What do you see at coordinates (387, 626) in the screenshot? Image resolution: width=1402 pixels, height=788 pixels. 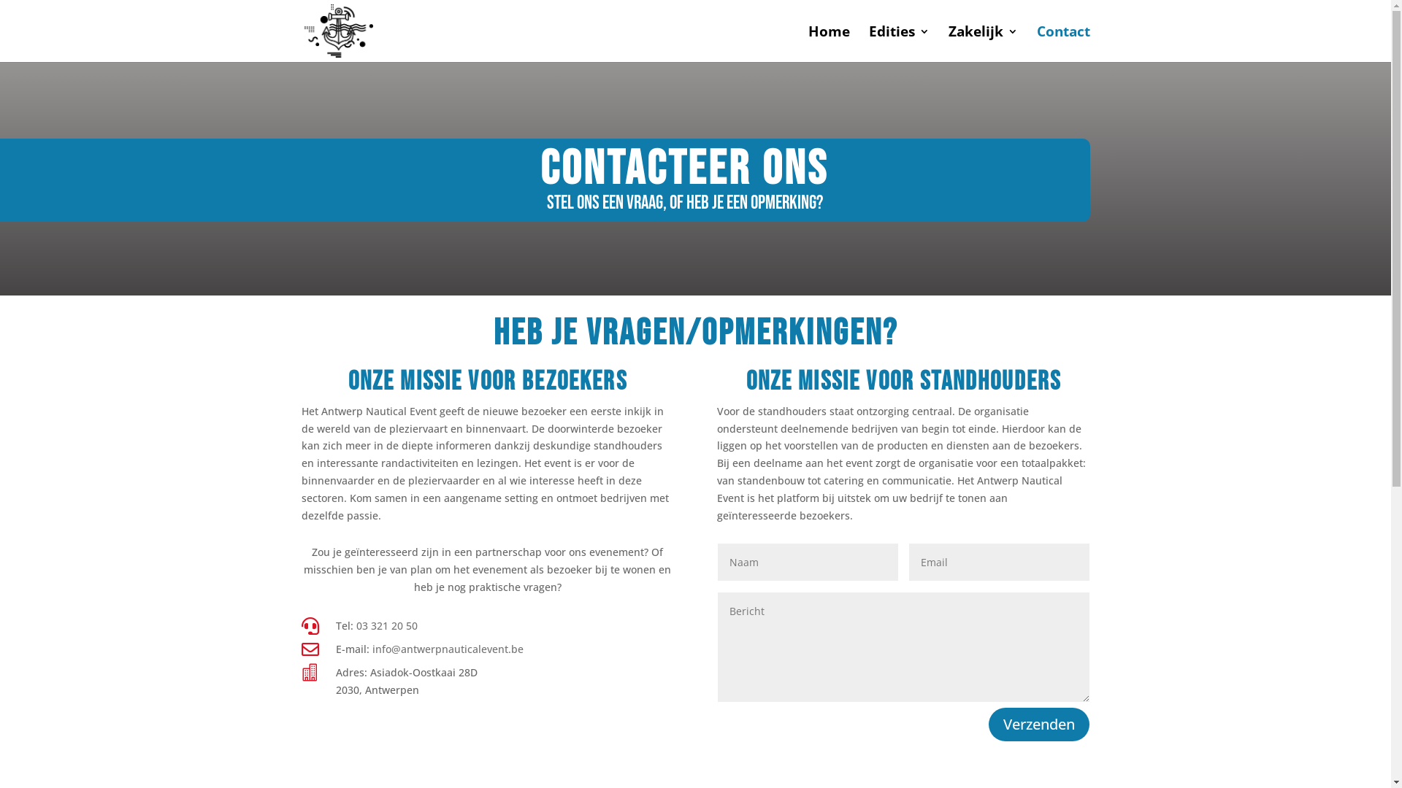 I see `03 321 20 50` at bounding box center [387, 626].